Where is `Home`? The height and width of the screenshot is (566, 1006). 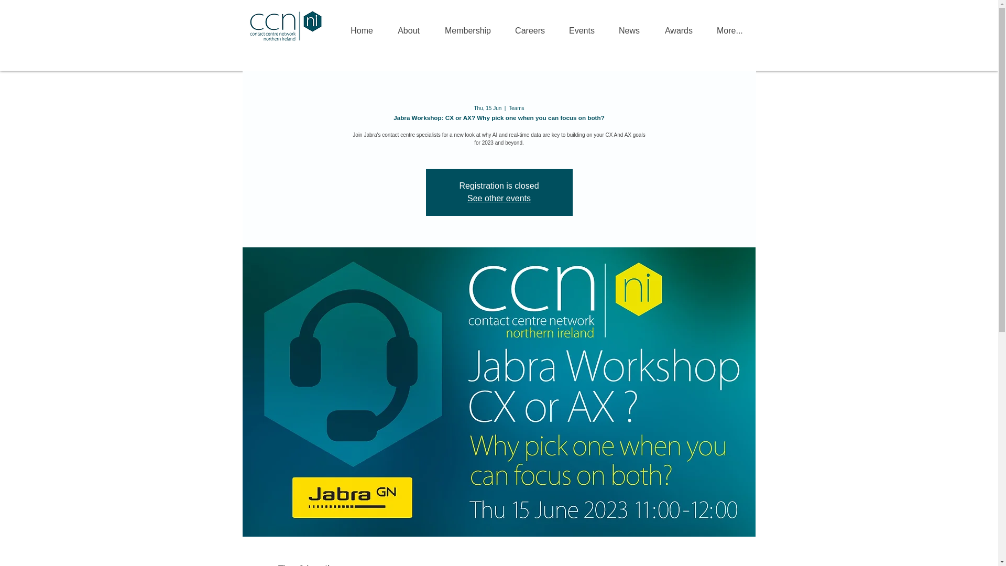
Home is located at coordinates (362, 26).